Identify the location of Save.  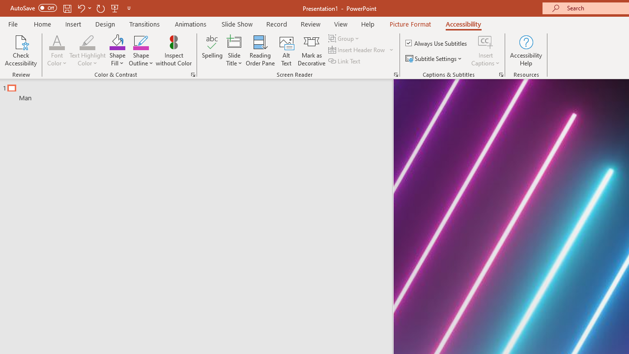
(67, 8).